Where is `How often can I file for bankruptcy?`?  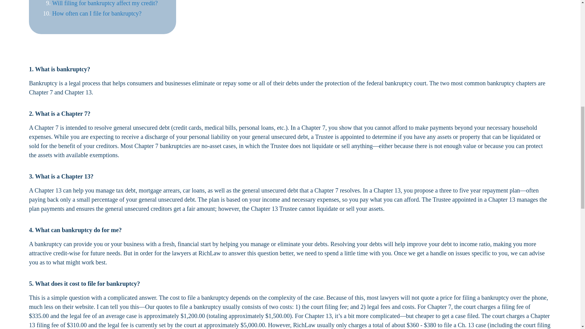
How often can I file for bankruptcy? is located at coordinates (97, 13).